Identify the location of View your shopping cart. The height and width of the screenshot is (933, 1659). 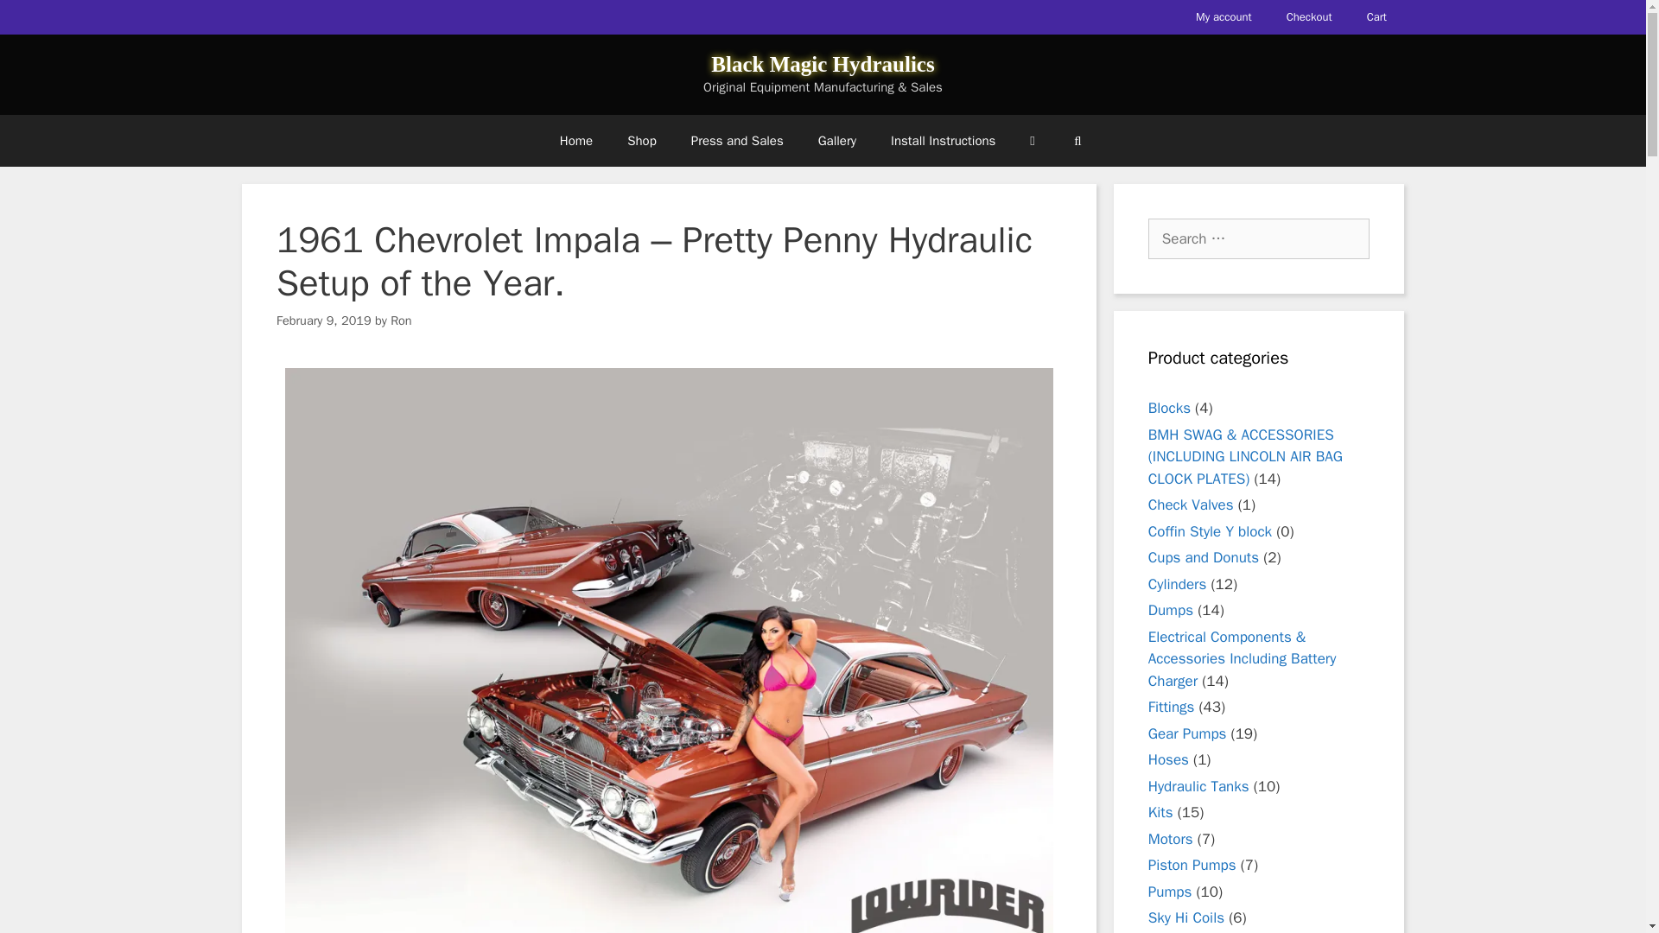
(1032, 140).